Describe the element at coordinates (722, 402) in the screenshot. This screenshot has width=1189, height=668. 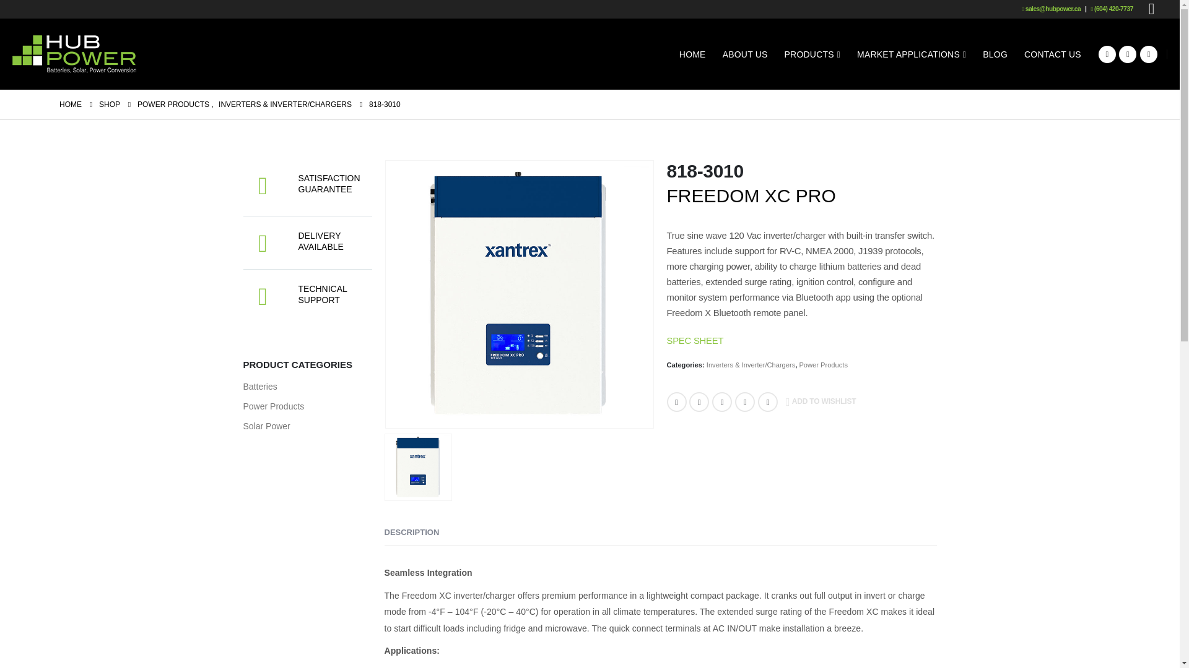
I see `LinkedIn` at that location.